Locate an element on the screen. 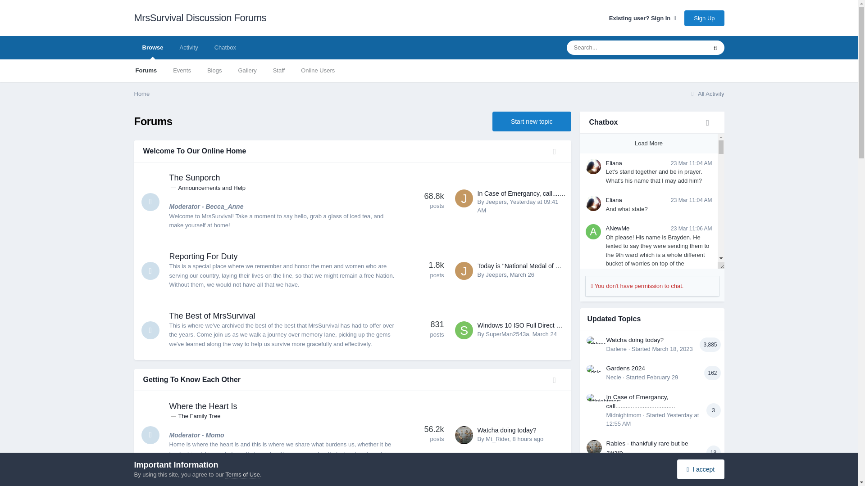  Activity is located at coordinates (188, 47).